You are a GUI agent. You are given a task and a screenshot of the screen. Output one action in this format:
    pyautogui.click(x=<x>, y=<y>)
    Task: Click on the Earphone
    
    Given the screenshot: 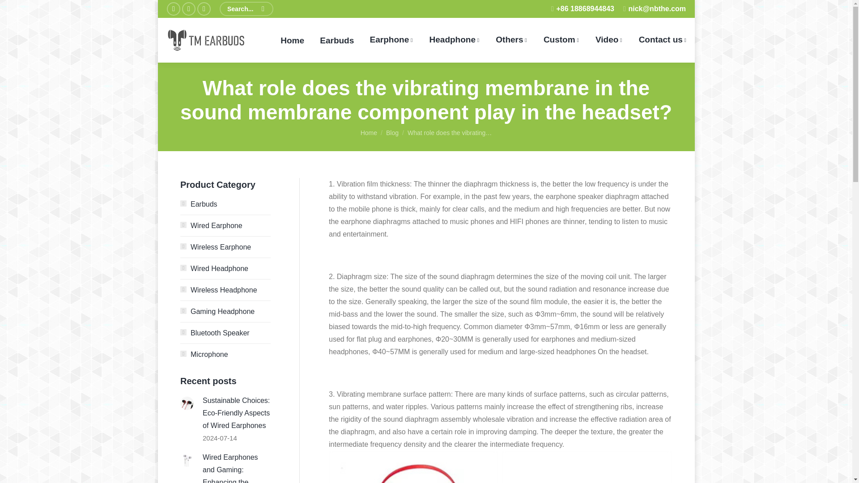 What is the action you would take?
    pyautogui.click(x=391, y=40)
    